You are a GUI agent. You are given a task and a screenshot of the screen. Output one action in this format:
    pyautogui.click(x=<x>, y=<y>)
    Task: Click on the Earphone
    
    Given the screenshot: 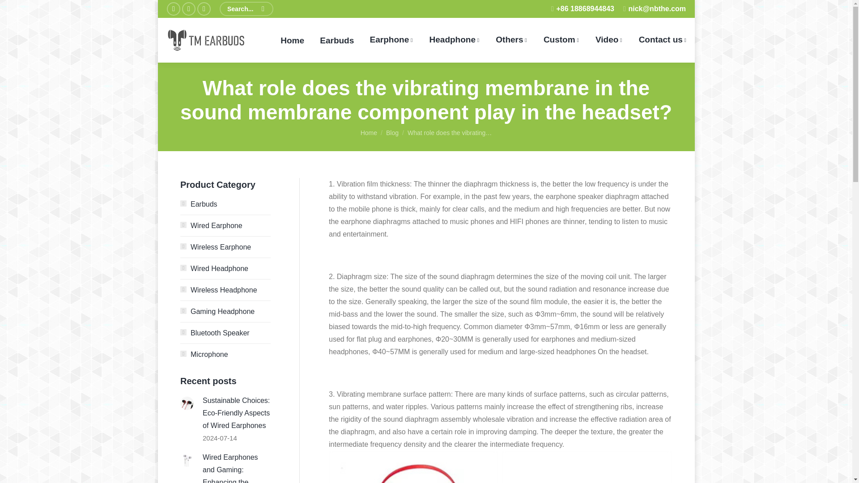 What is the action you would take?
    pyautogui.click(x=391, y=40)
    